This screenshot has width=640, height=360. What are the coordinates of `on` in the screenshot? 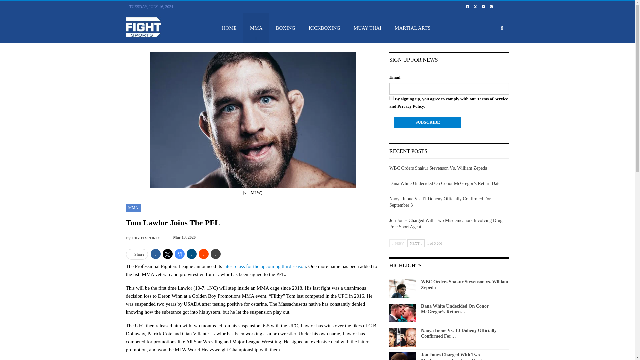 It's located at (391, 98).